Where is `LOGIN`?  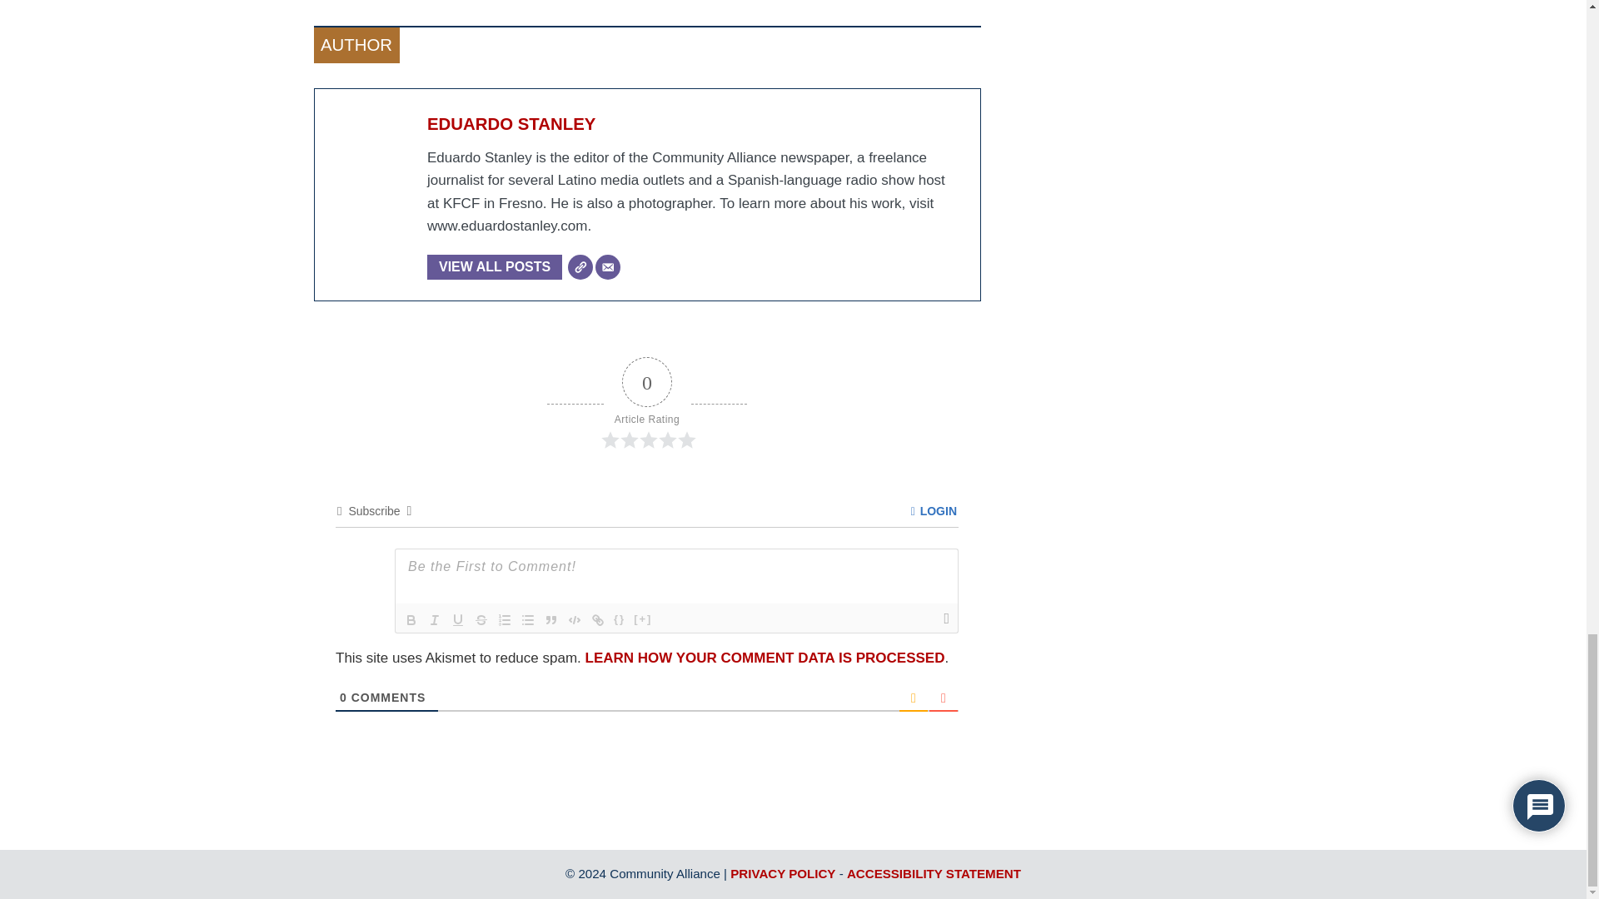 LOGIN is located at coordinates (934, 511).